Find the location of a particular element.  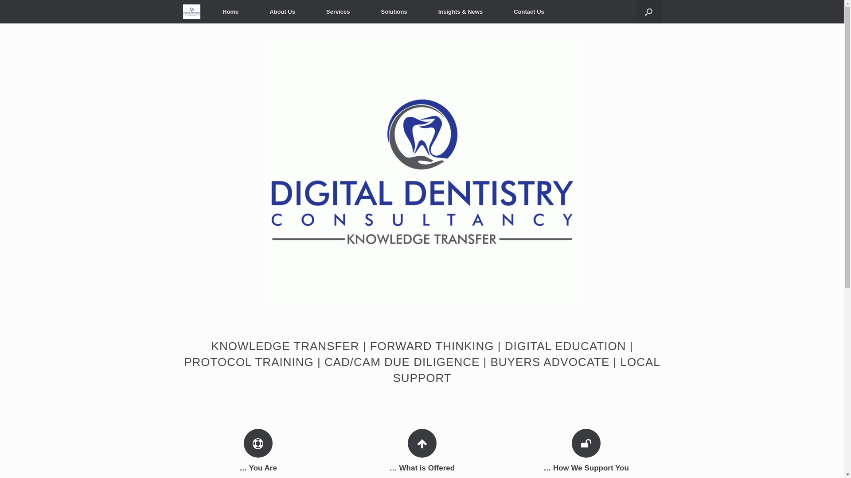

Skip to content is located at coordinates (0, 0).